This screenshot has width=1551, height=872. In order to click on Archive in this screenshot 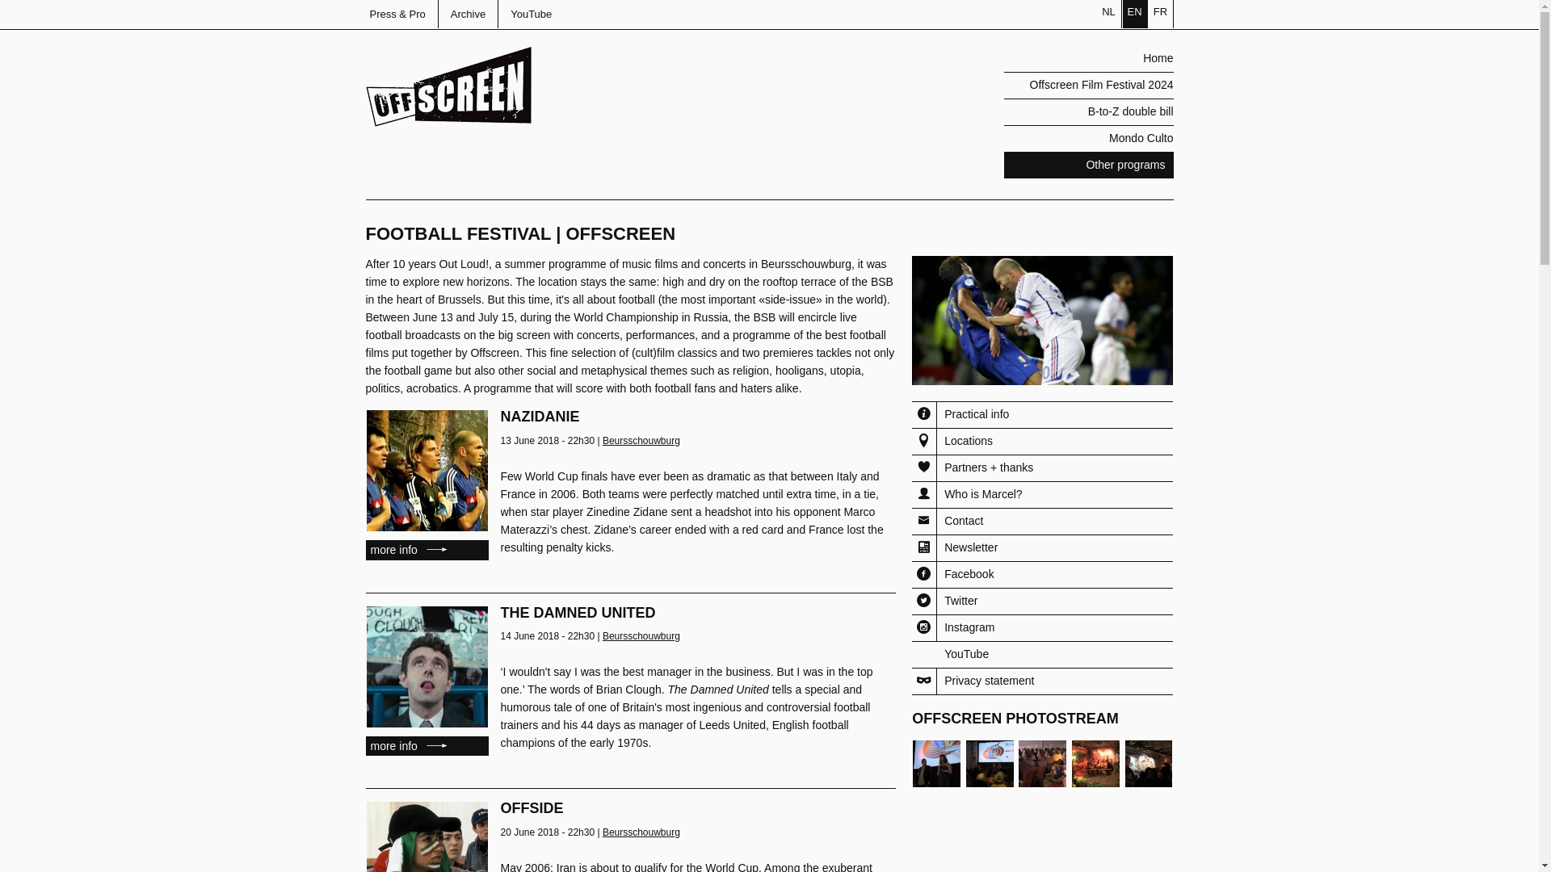, I will do `click(468, 14)`.